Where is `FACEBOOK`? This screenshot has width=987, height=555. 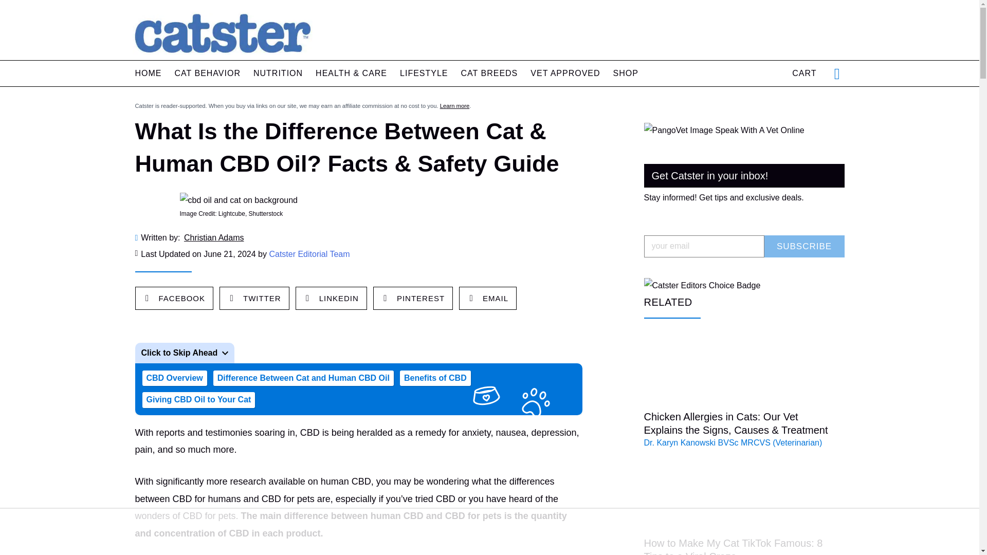 FACEBOOK is located at coordinates (174, 299).